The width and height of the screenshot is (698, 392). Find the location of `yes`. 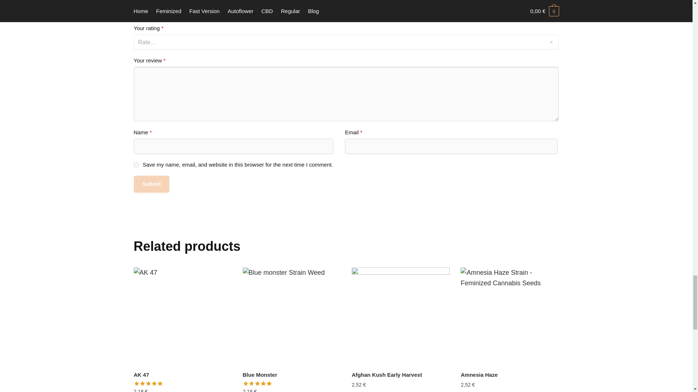

yes is located at coordinates (136, 165).